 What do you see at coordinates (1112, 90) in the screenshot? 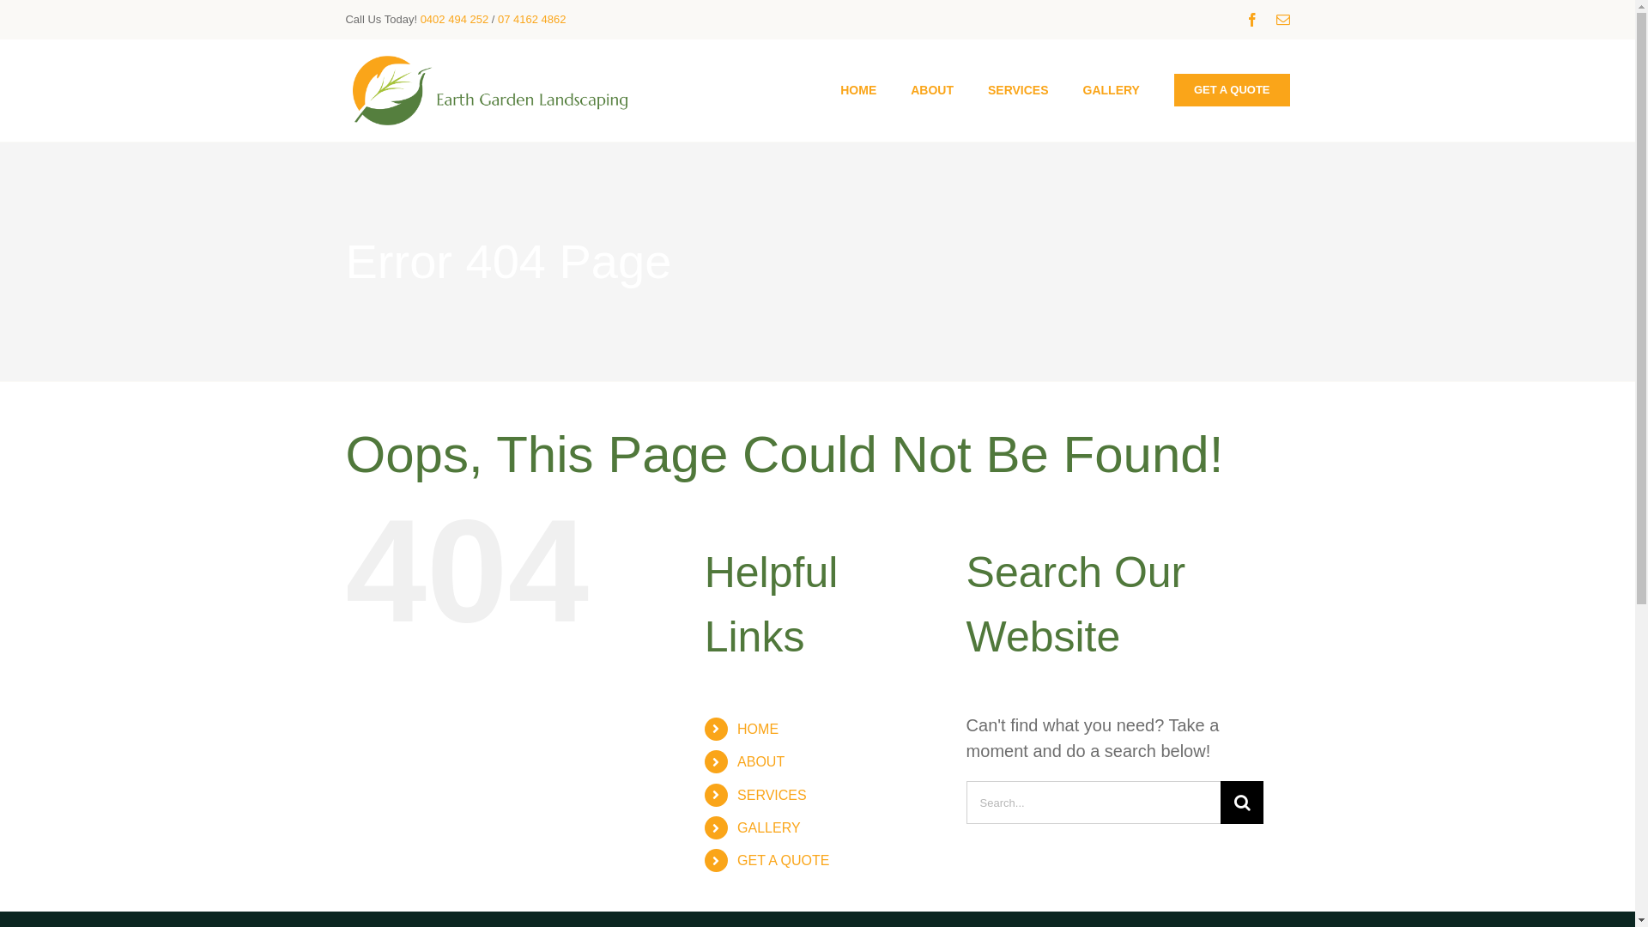
I see `GALLERY` at bounding box center [1112, 90].